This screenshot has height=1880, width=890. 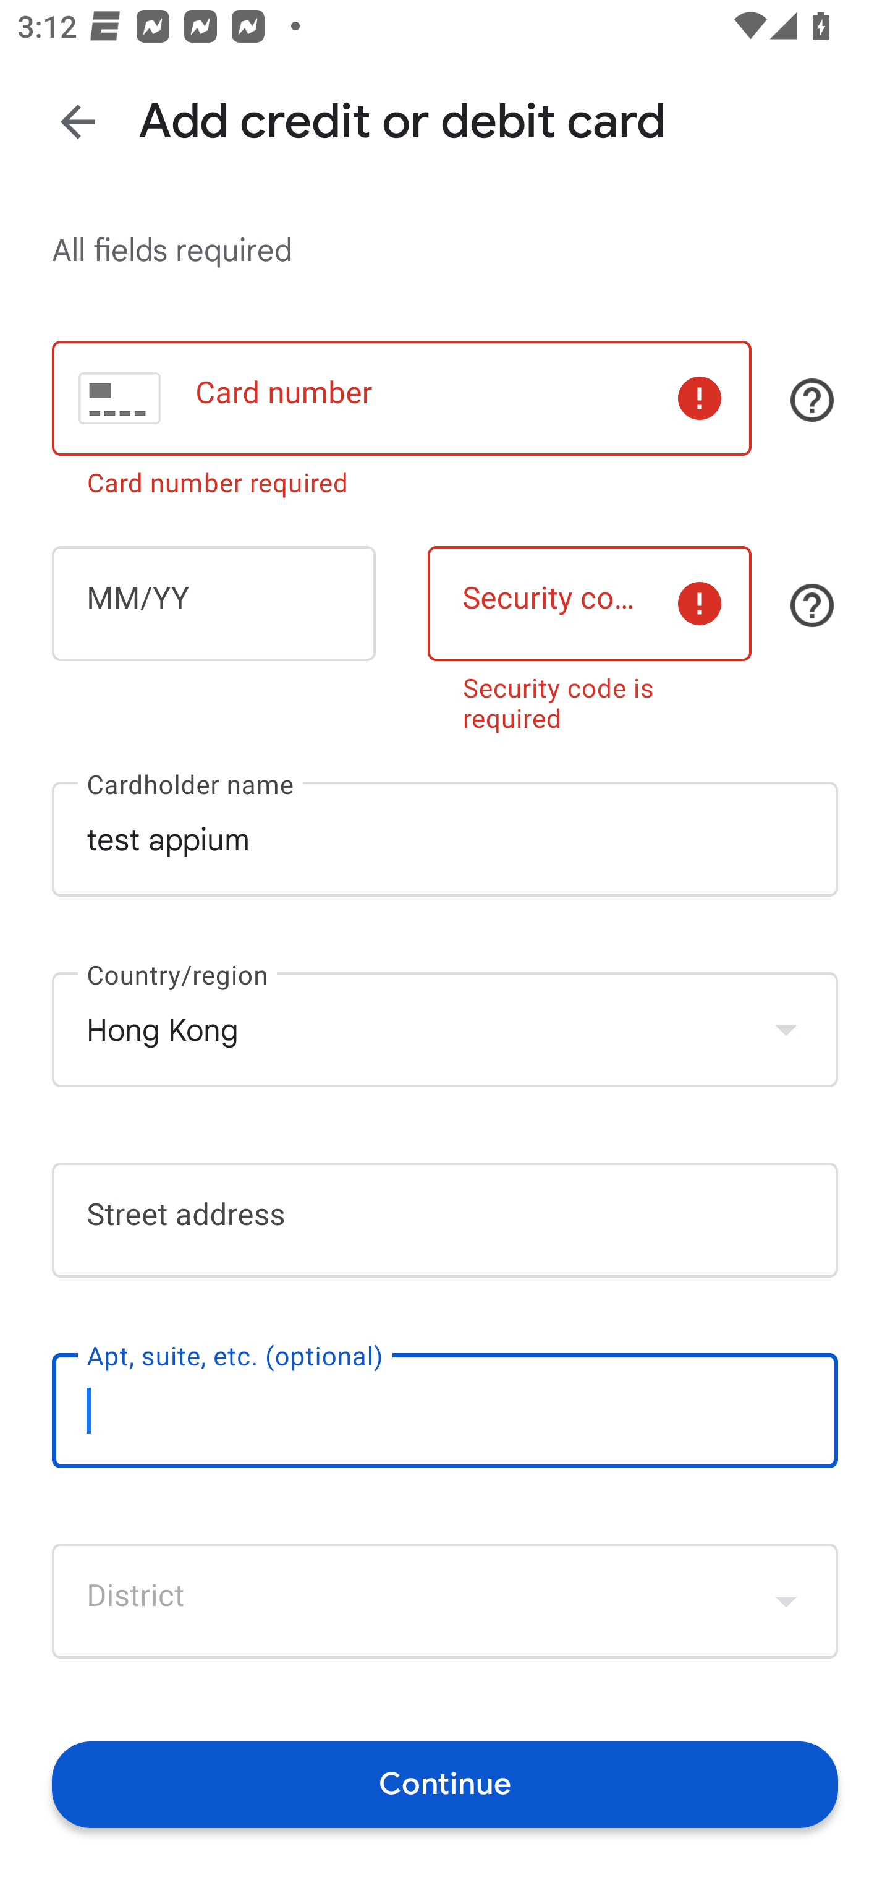 What do you see at coordinates (445, 1784) in the screenshot?
I see `Continue` at bounding box center [445, 1784].